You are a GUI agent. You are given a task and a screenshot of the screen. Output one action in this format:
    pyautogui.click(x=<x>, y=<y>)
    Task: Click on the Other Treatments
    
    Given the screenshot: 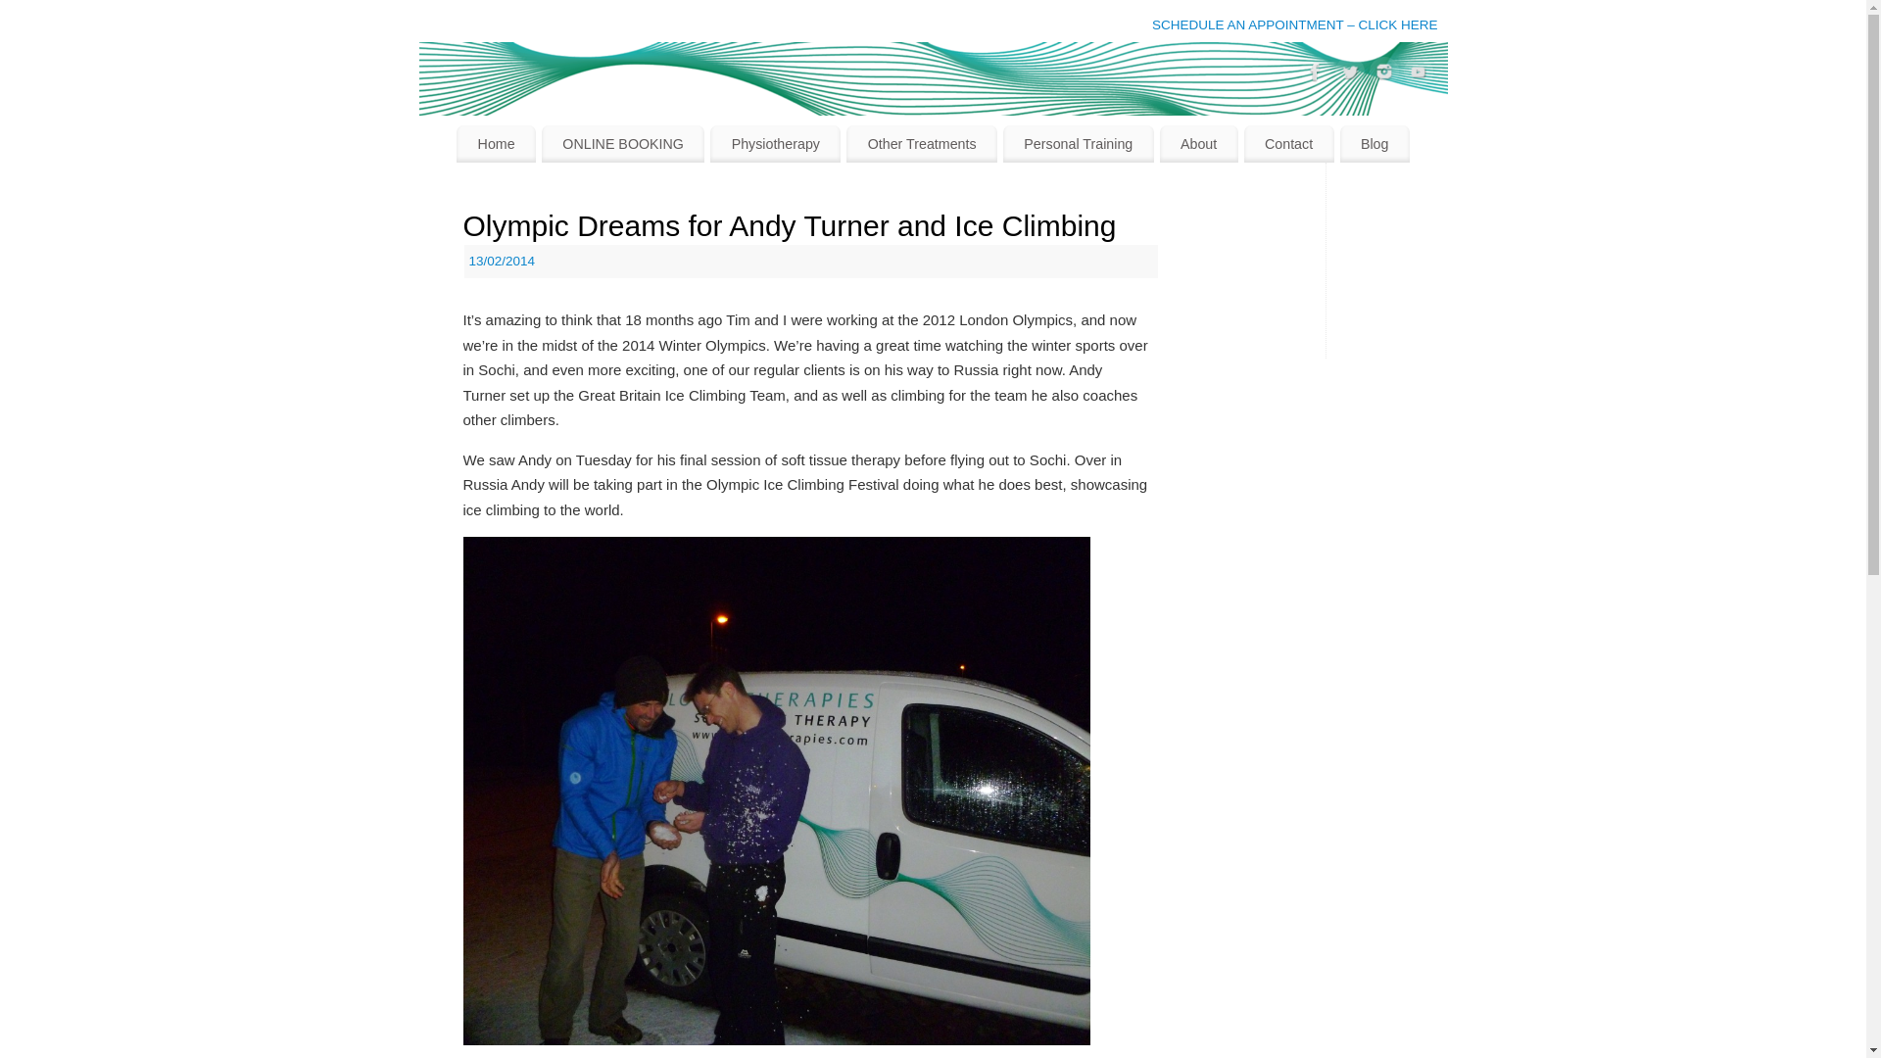 What is the action you would take?
    pyautogui.click(x=921, y=144)
    